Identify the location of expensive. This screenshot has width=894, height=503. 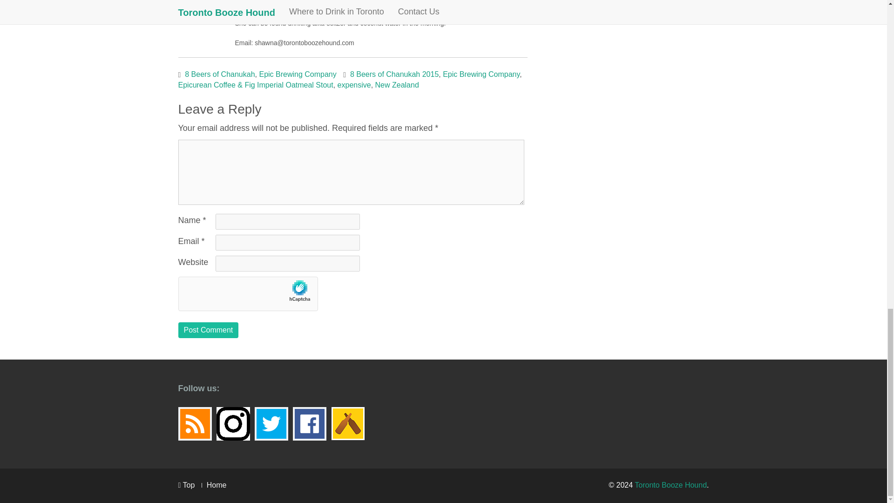
(354, 85).